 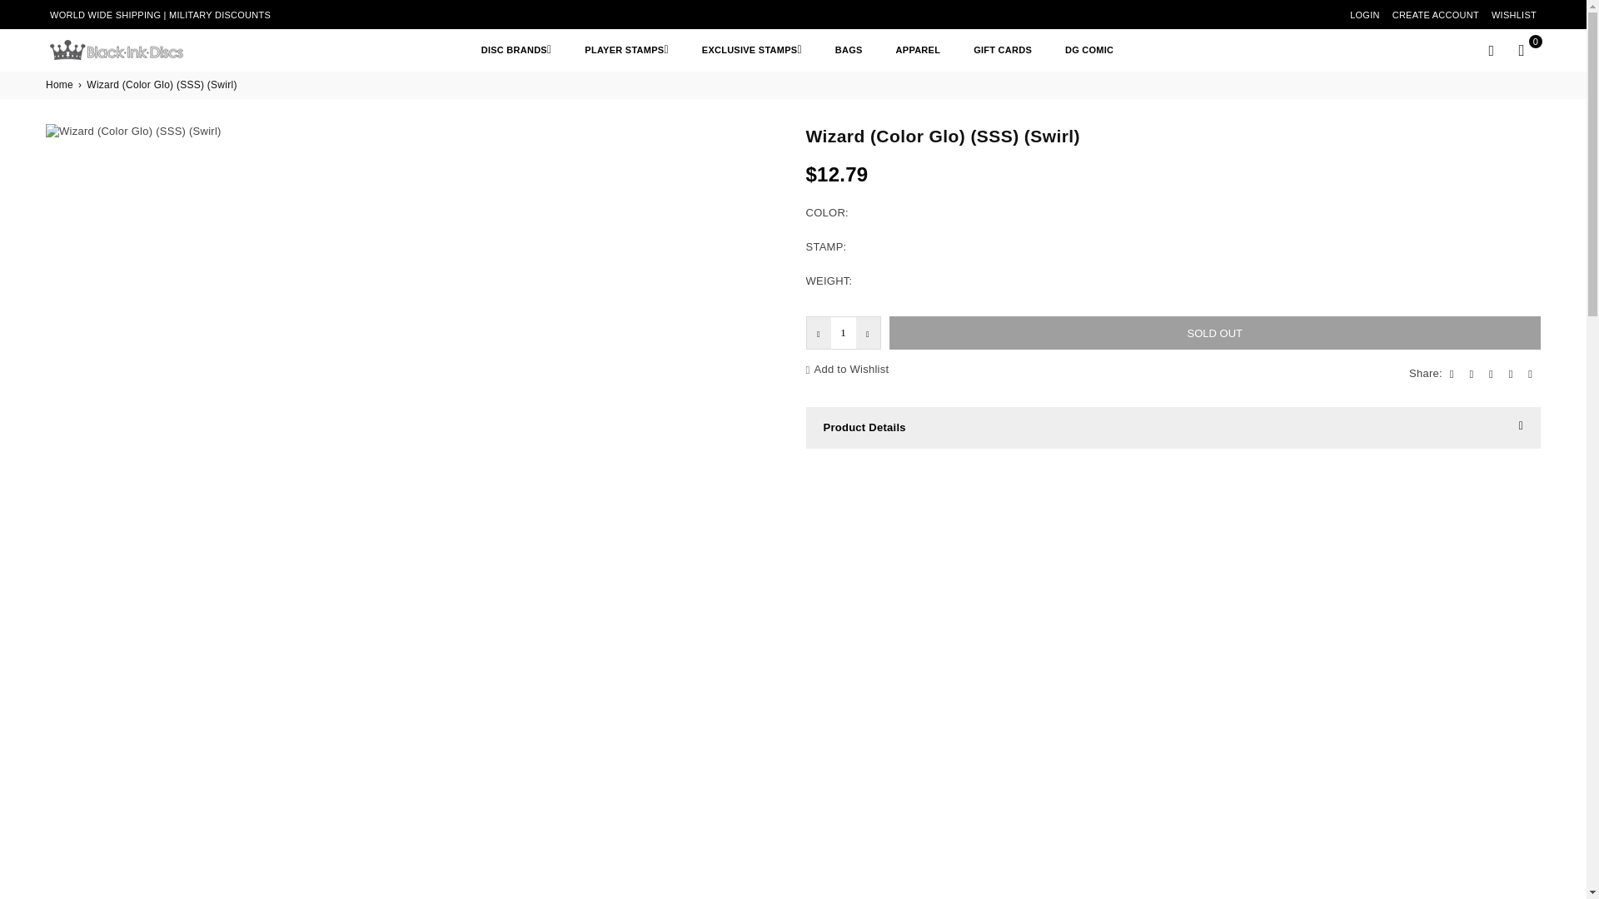 What do you see at coordinates (1513, 373) in the screenshot?
I see `Share on Linked In` at bounding box center [1513, 373].